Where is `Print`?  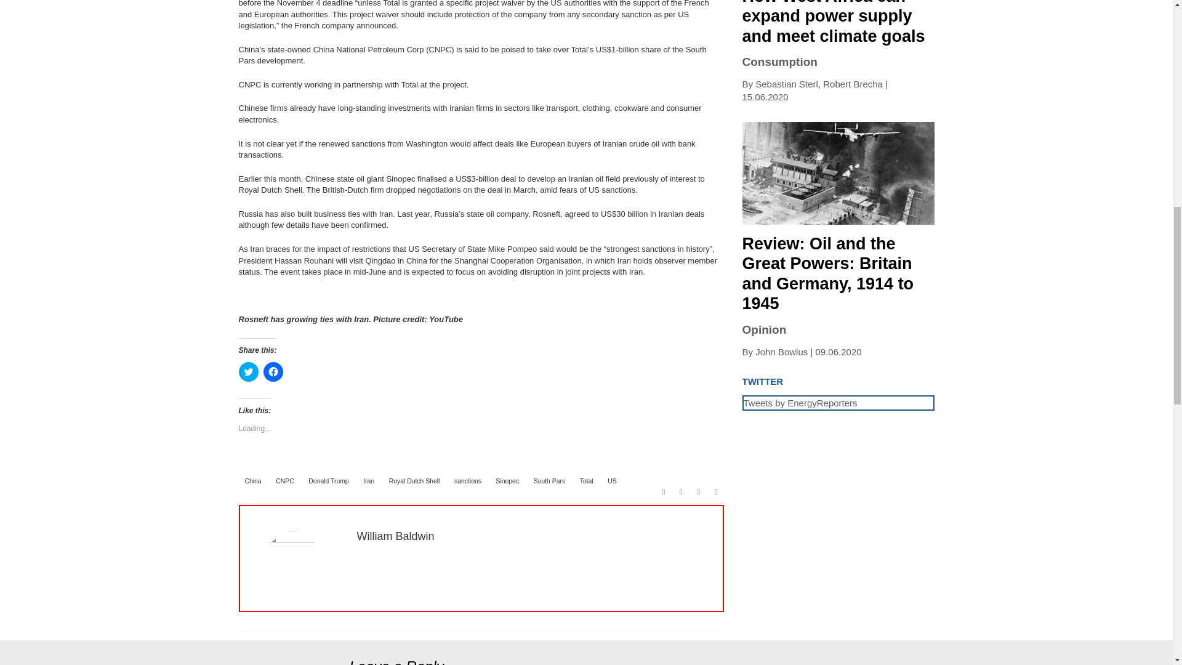
Print is located at coordinates (698, 491).